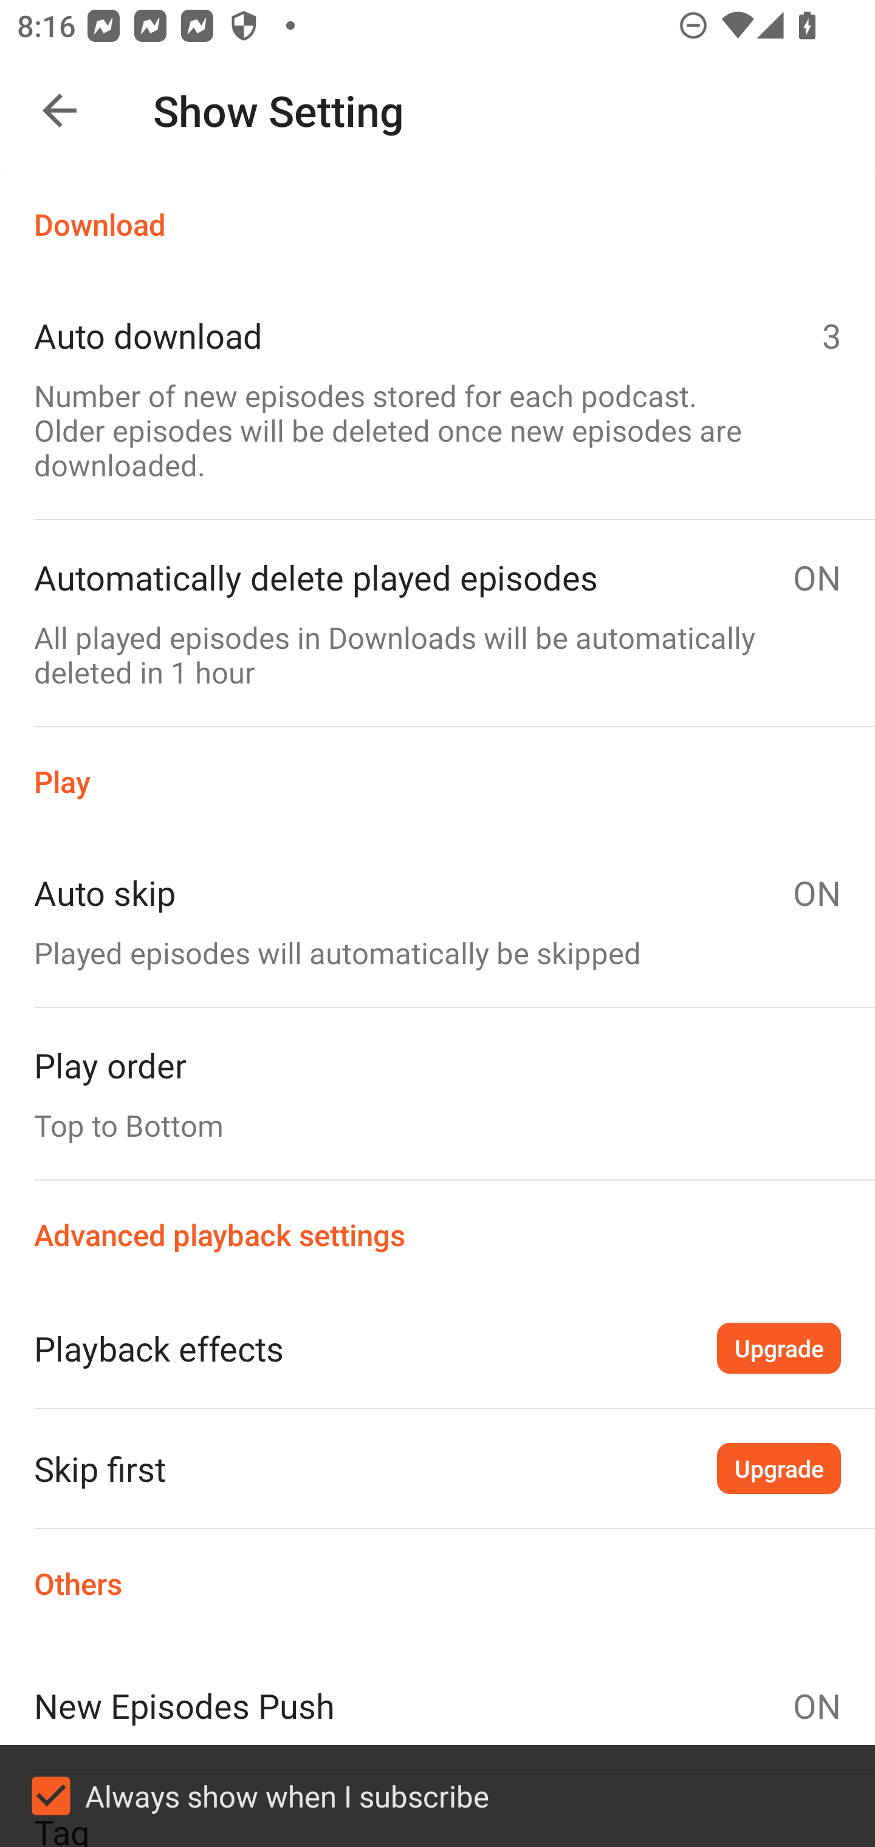 The width and height of the screenshot is (875, 1847). What do you see at coordinates (437, 1348) in the screenshot?
I see `Playback effects Upgrade` at bounding box center [437, 1348].